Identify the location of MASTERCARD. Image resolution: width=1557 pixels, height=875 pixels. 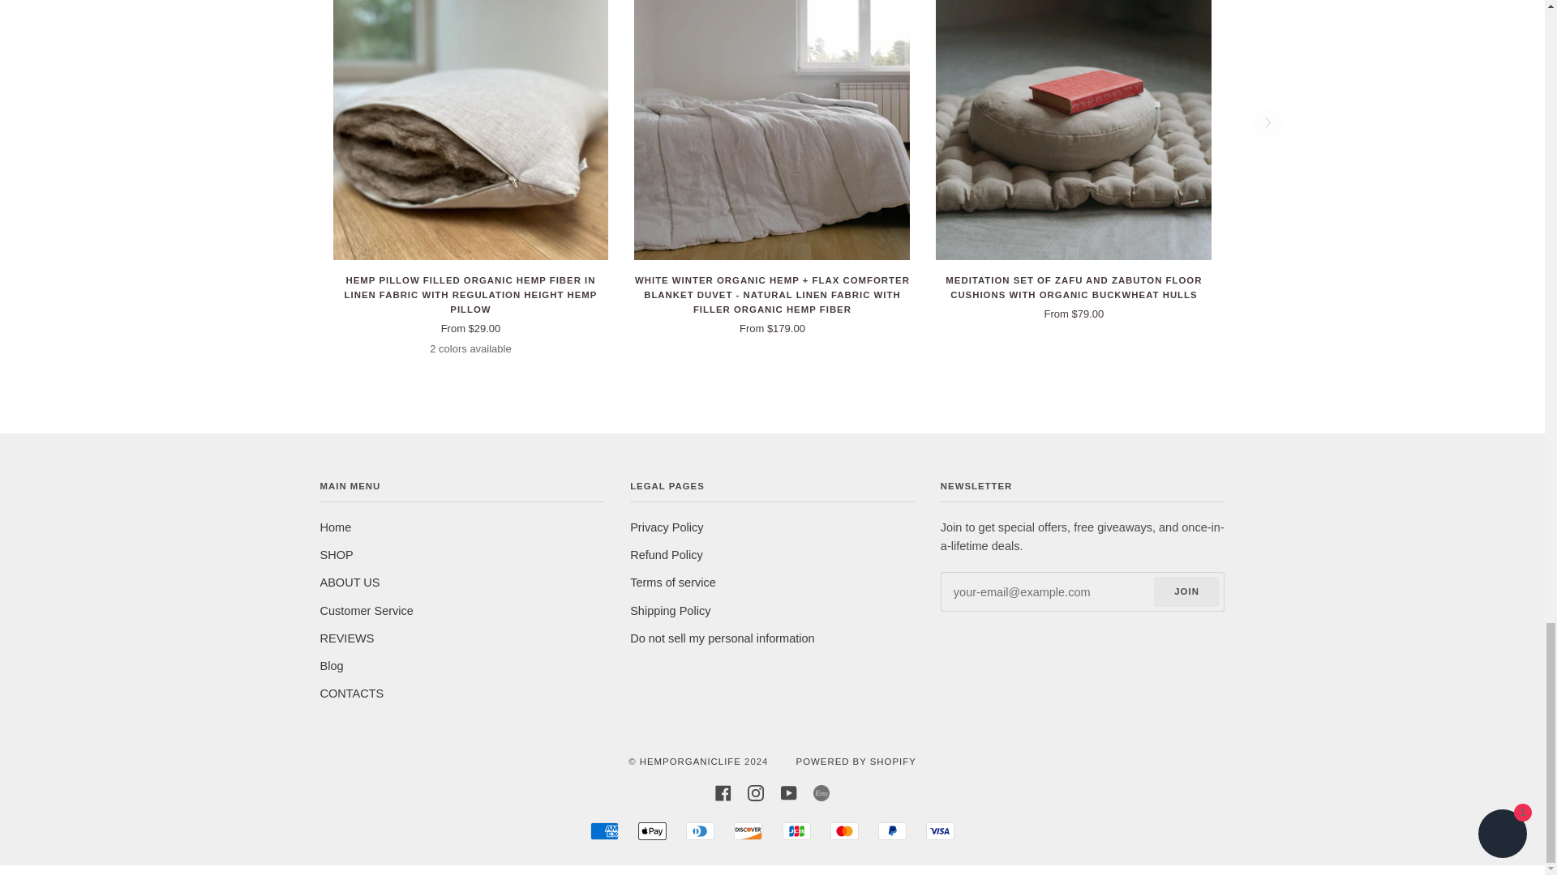
(844, 831).